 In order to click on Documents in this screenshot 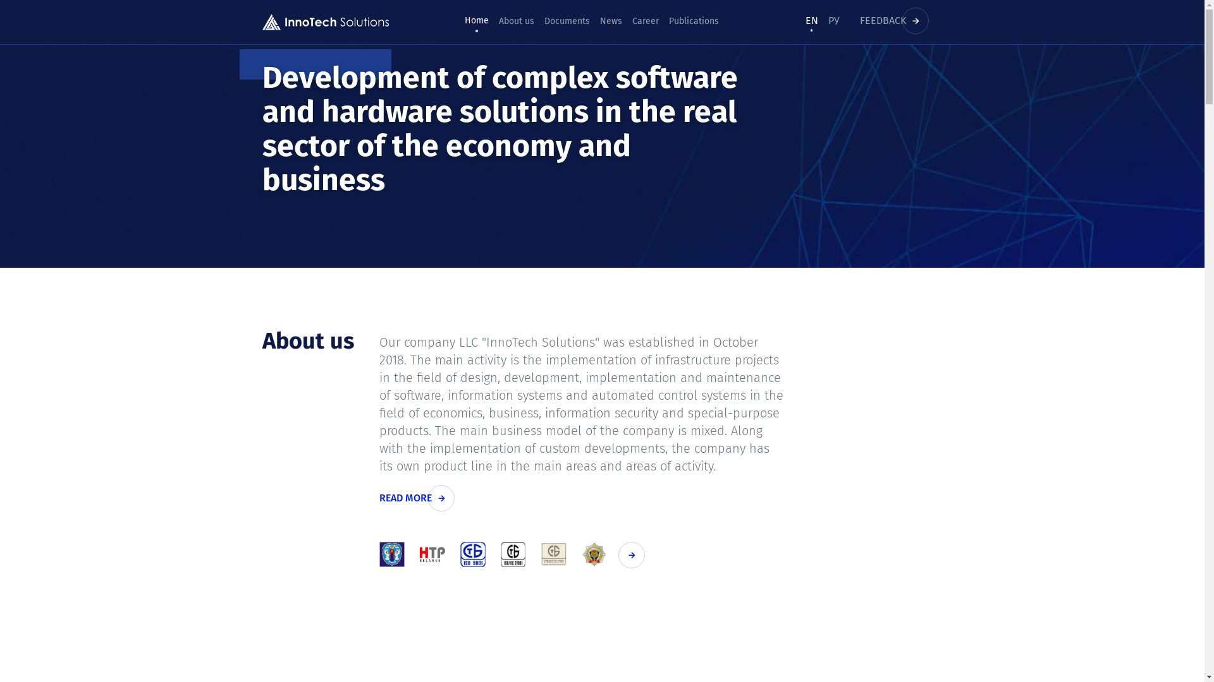, I will do `click(635, 555)`.